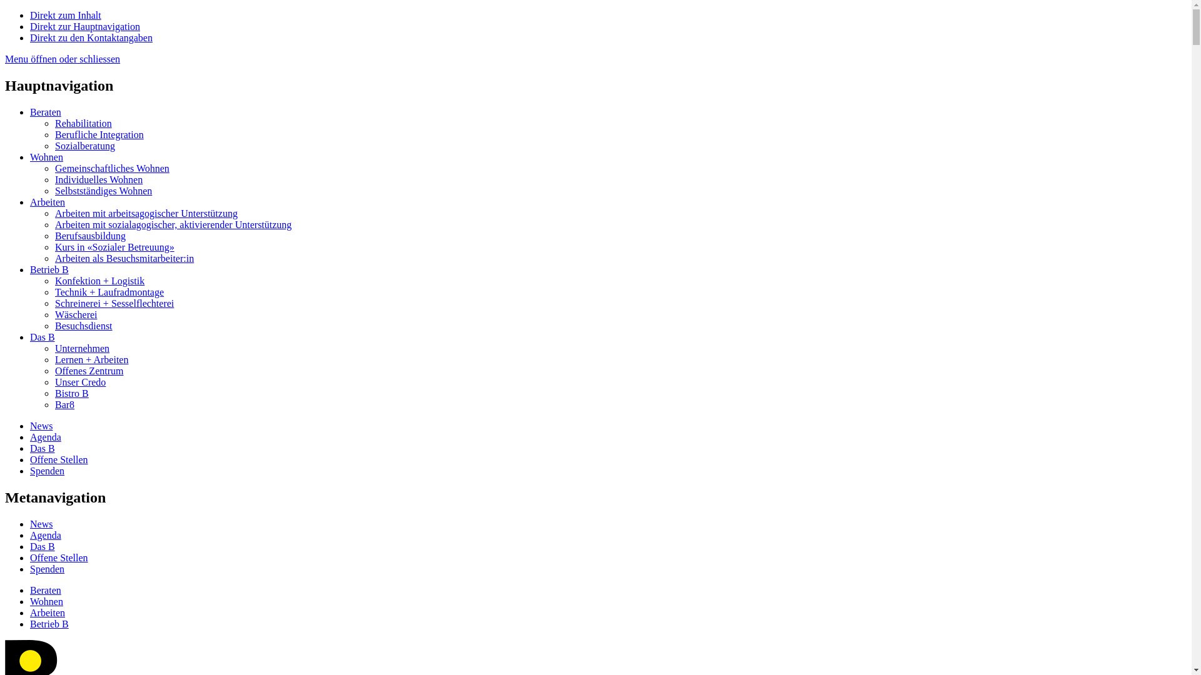  What do you see at coordinates (91, 37) in the screenshot?
I see `Direkt zu den Kontaktangaben` at bounding box center [91, 37].